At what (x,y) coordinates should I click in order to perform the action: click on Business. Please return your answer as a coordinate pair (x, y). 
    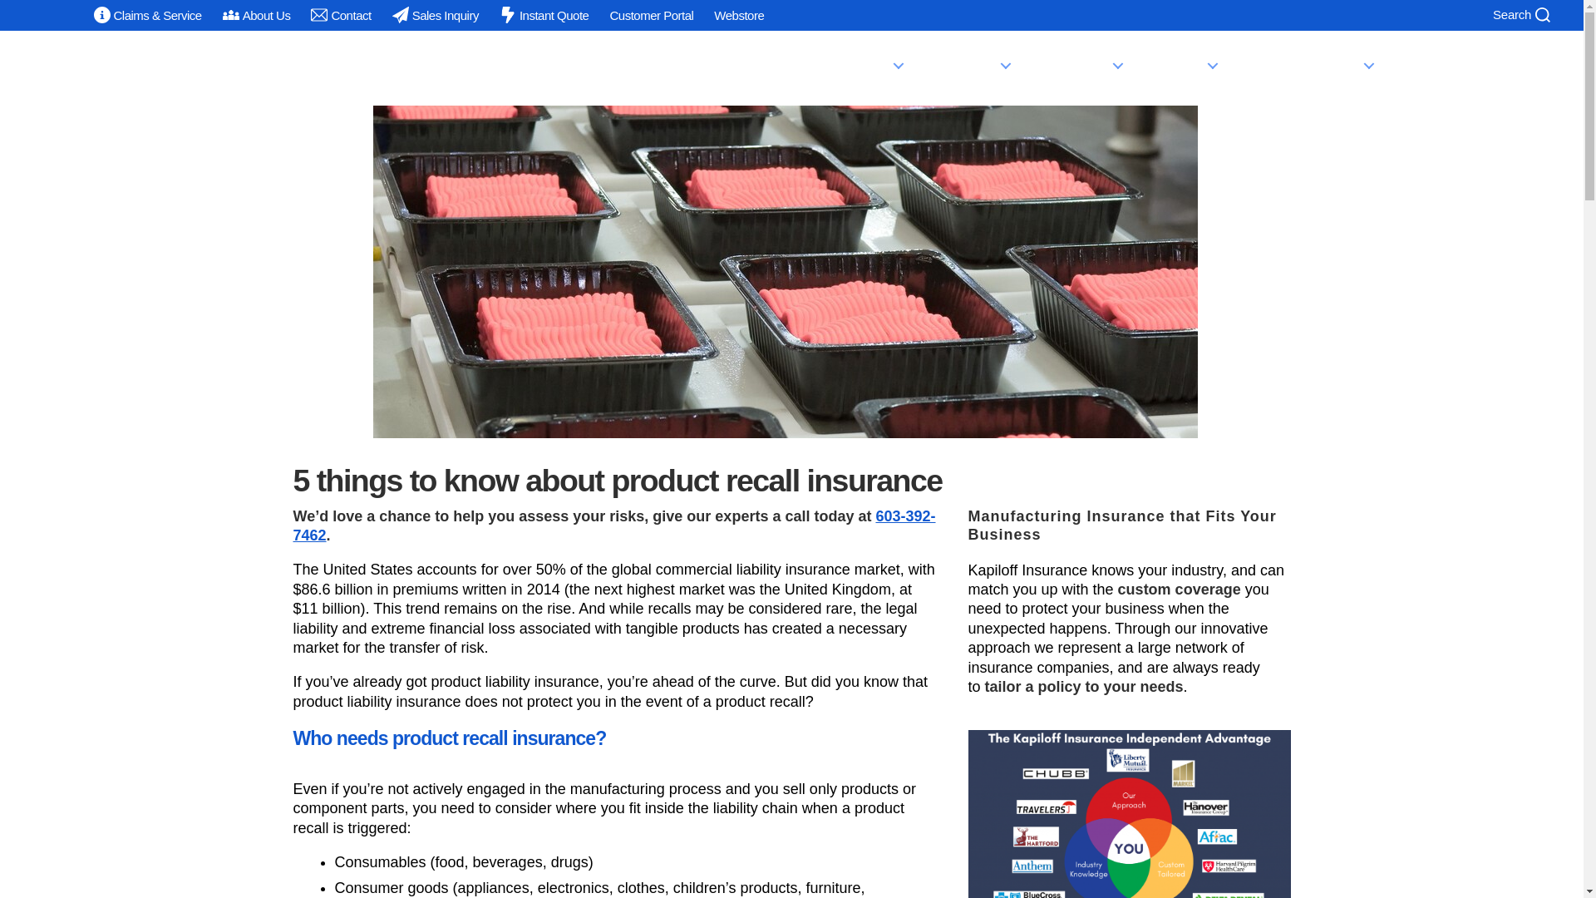
    Looking at the image, I should click on (864, 65).